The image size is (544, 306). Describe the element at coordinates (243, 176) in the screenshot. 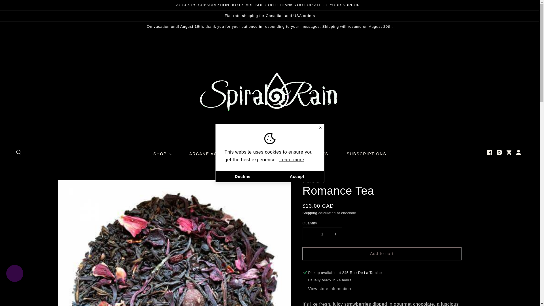

I see `Decline` at that location.